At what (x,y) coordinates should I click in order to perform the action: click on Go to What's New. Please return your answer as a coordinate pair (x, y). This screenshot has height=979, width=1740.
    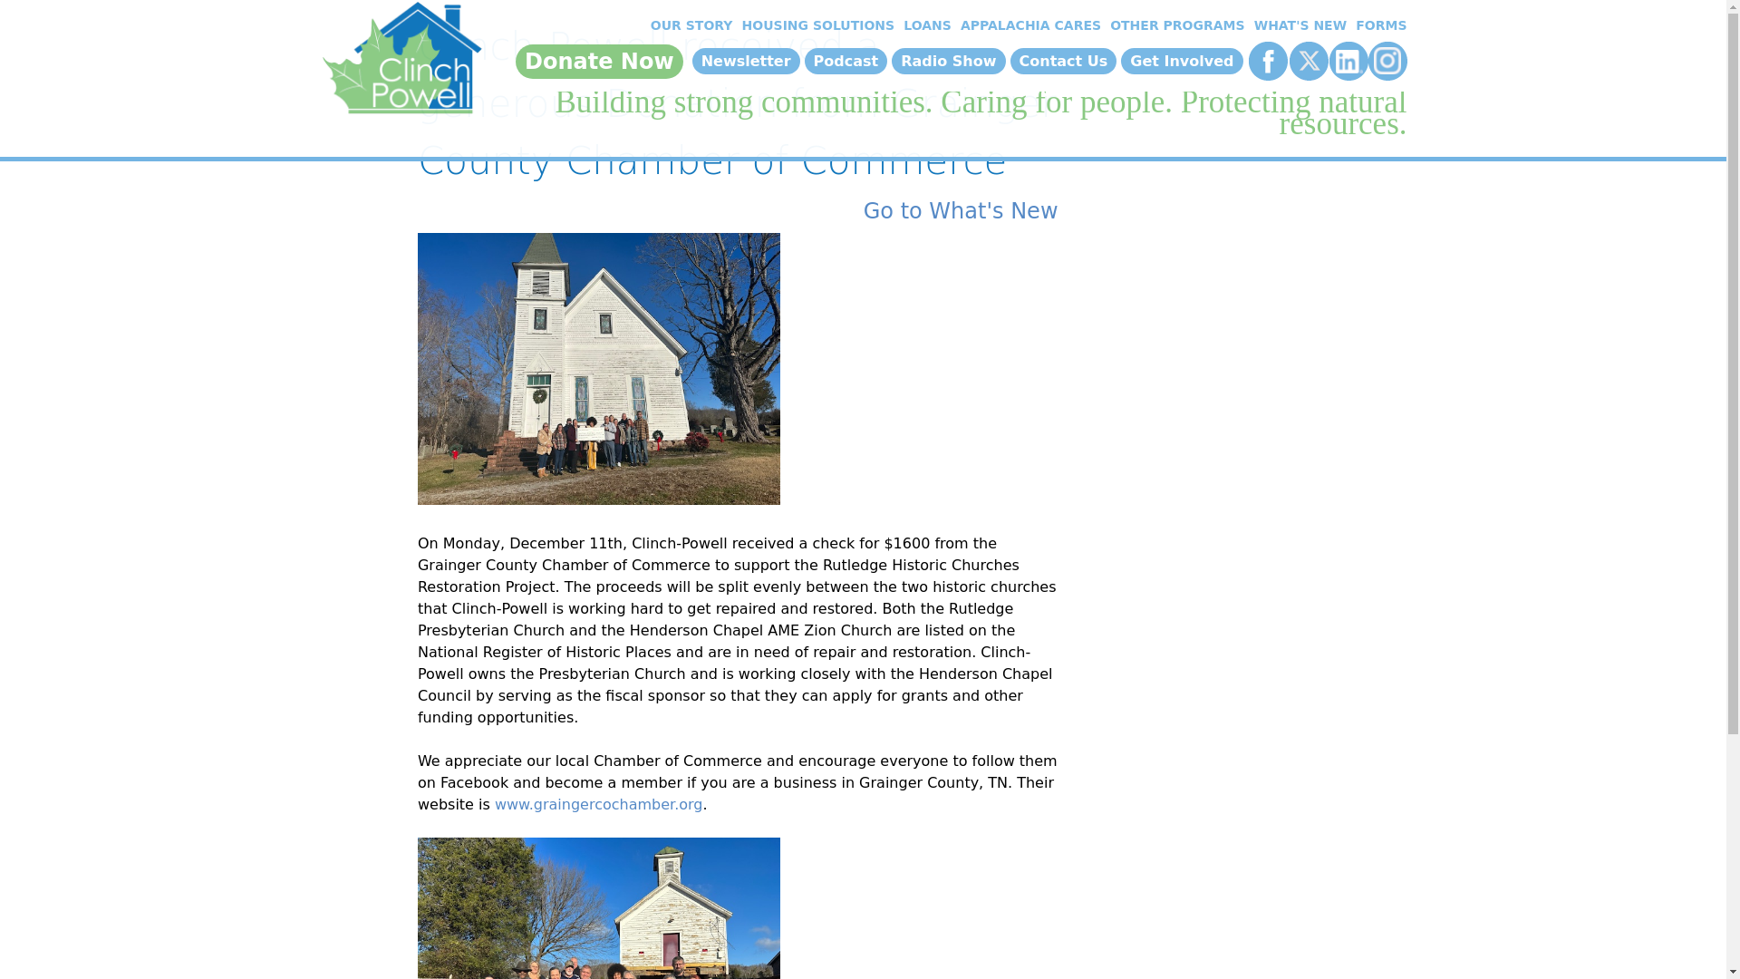
    Looking at the image, I should click on (961, 211).